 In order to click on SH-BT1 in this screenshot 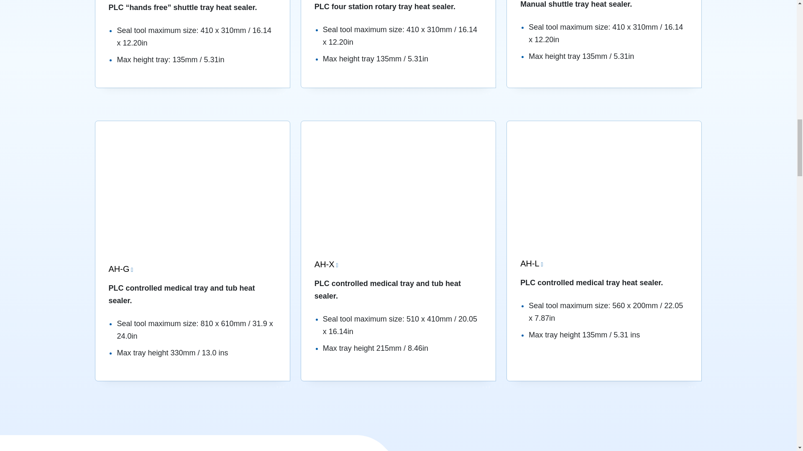, I will do `click(604, 43)`.